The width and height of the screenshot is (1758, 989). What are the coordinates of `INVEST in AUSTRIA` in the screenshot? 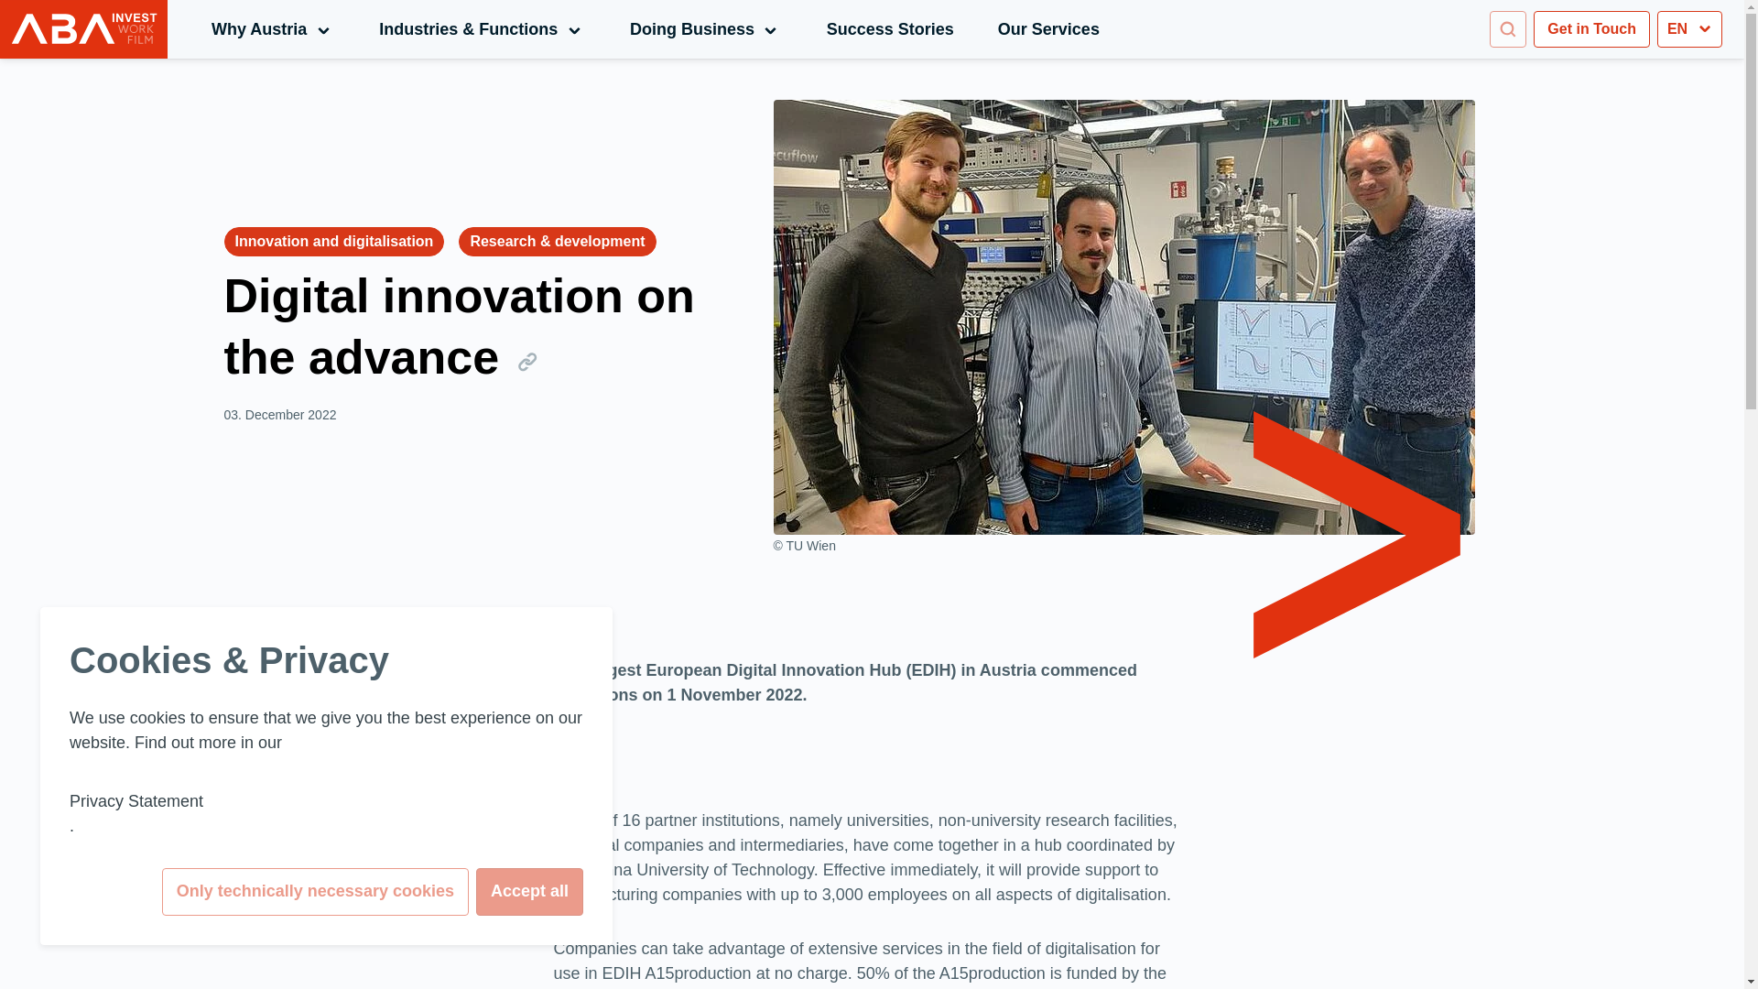 It's located at (1591, 28).